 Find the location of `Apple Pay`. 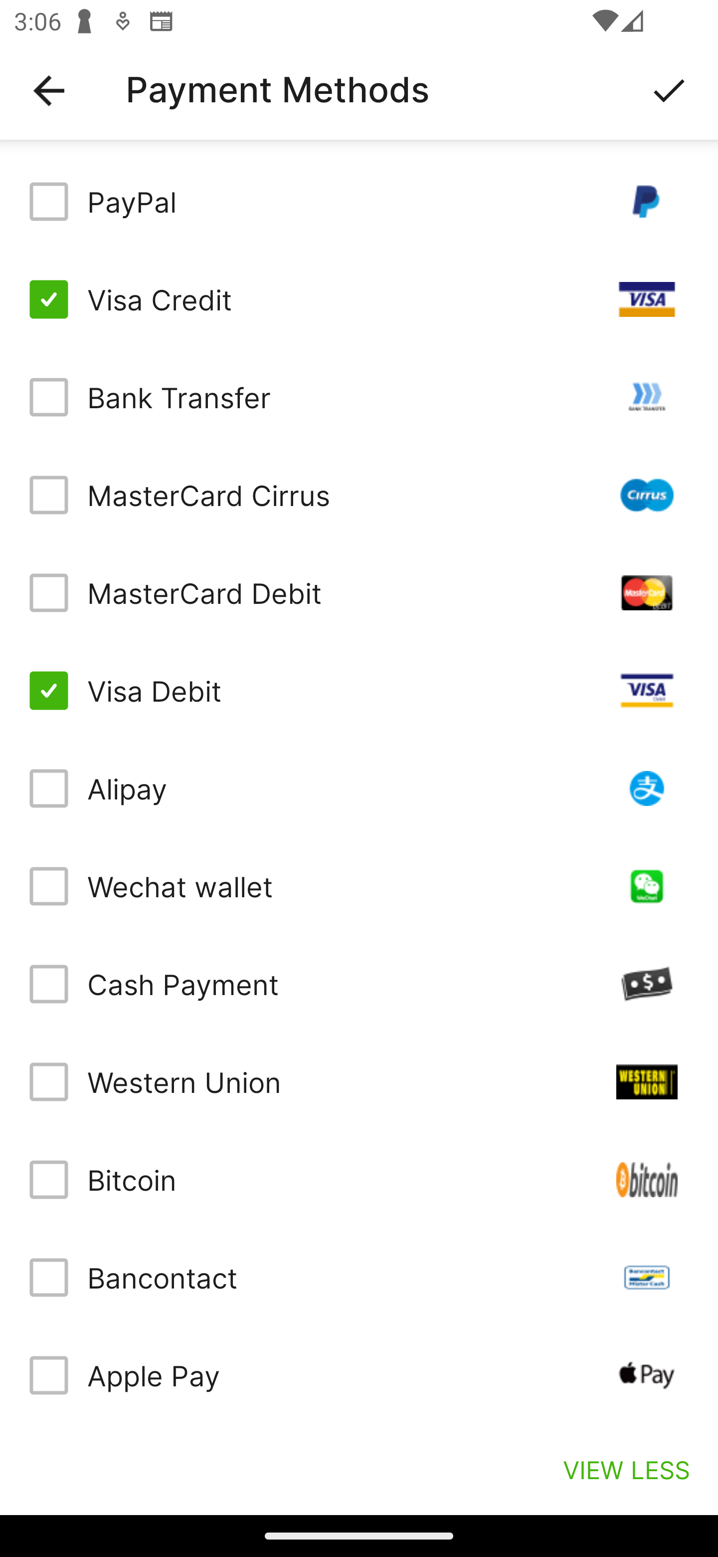

Apple Pay is located at coordinates (359, 1375).